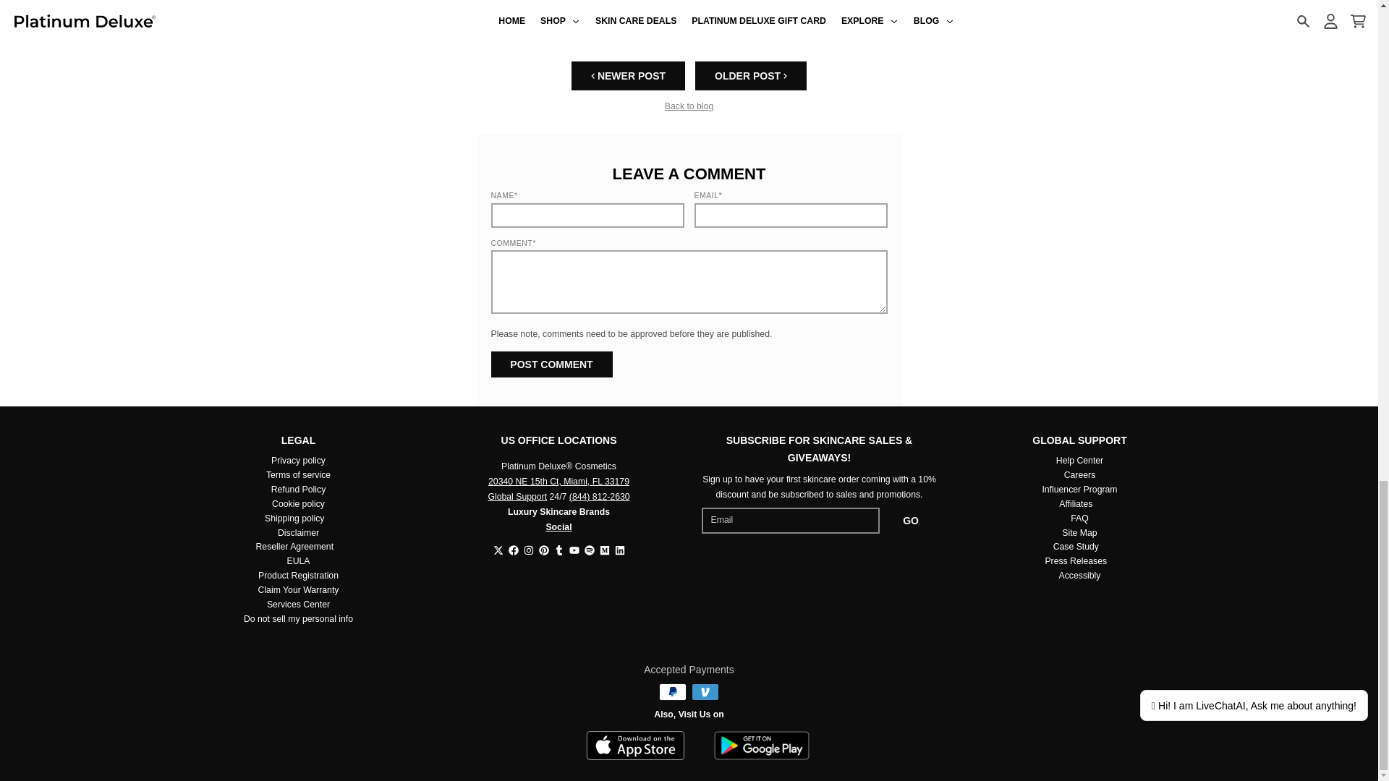 This screenshot has height=781, width=1389. Describe the element at coordinates (551, 364) in the screenshot. I see `Post comment` at that location.